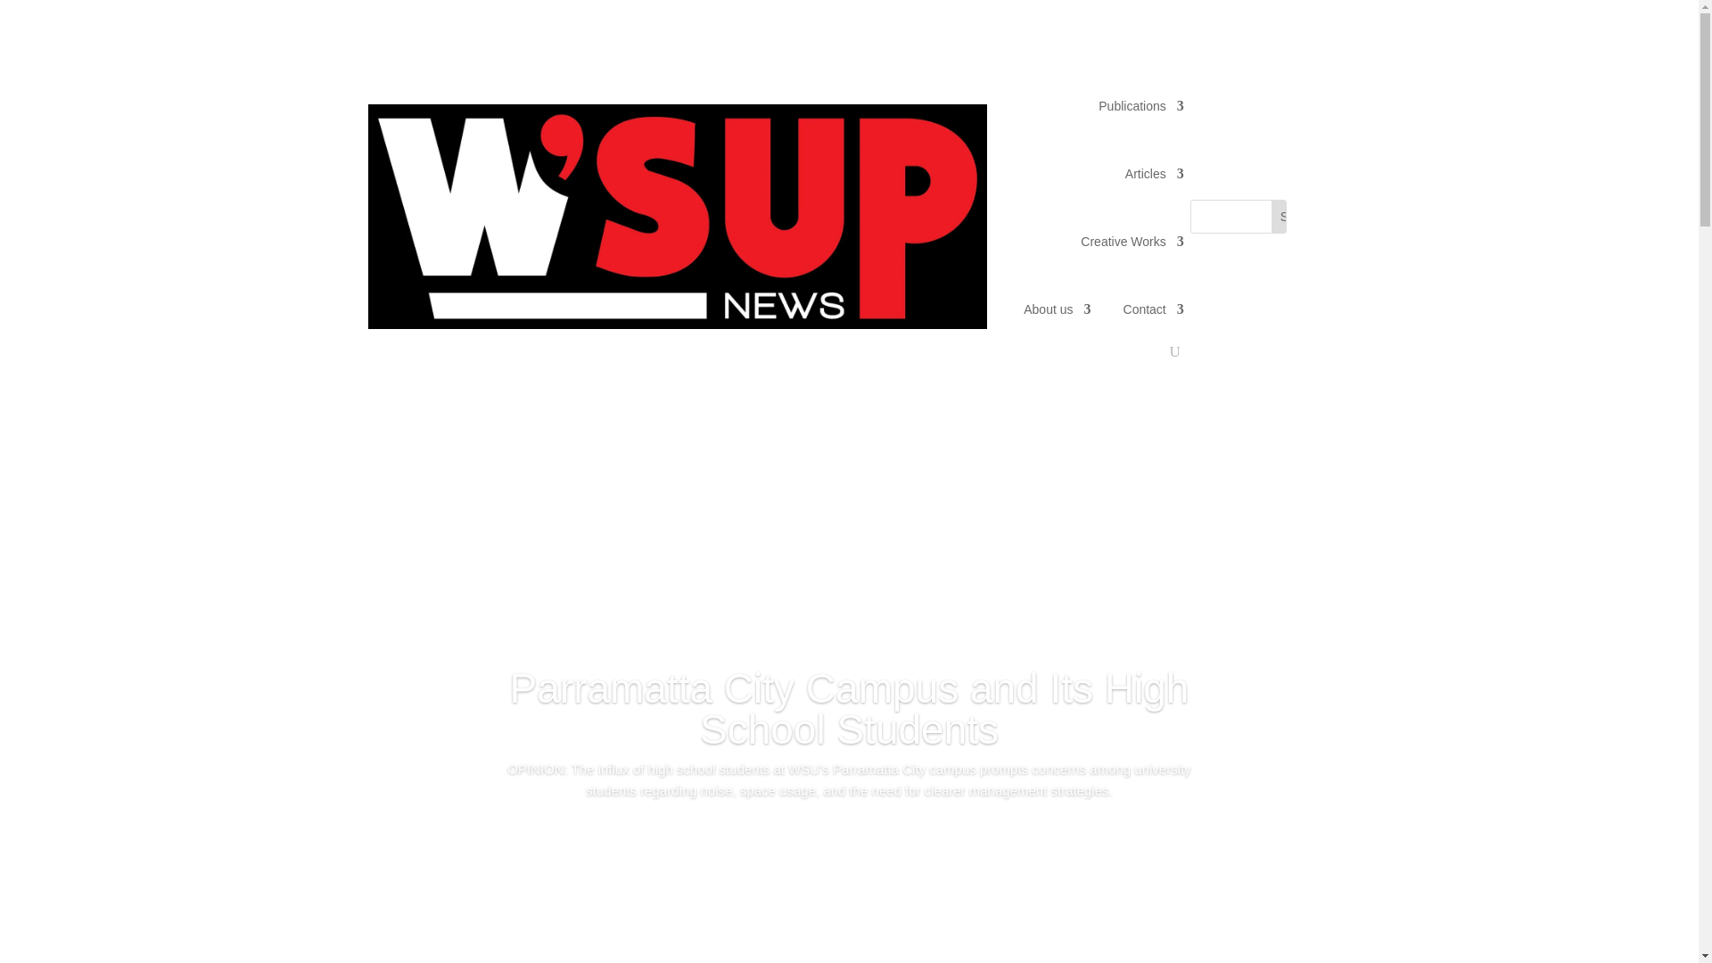 The height and width of the screenshot is (963, 1712). I want to click on Follow on Instagram, so click(1315, 259).